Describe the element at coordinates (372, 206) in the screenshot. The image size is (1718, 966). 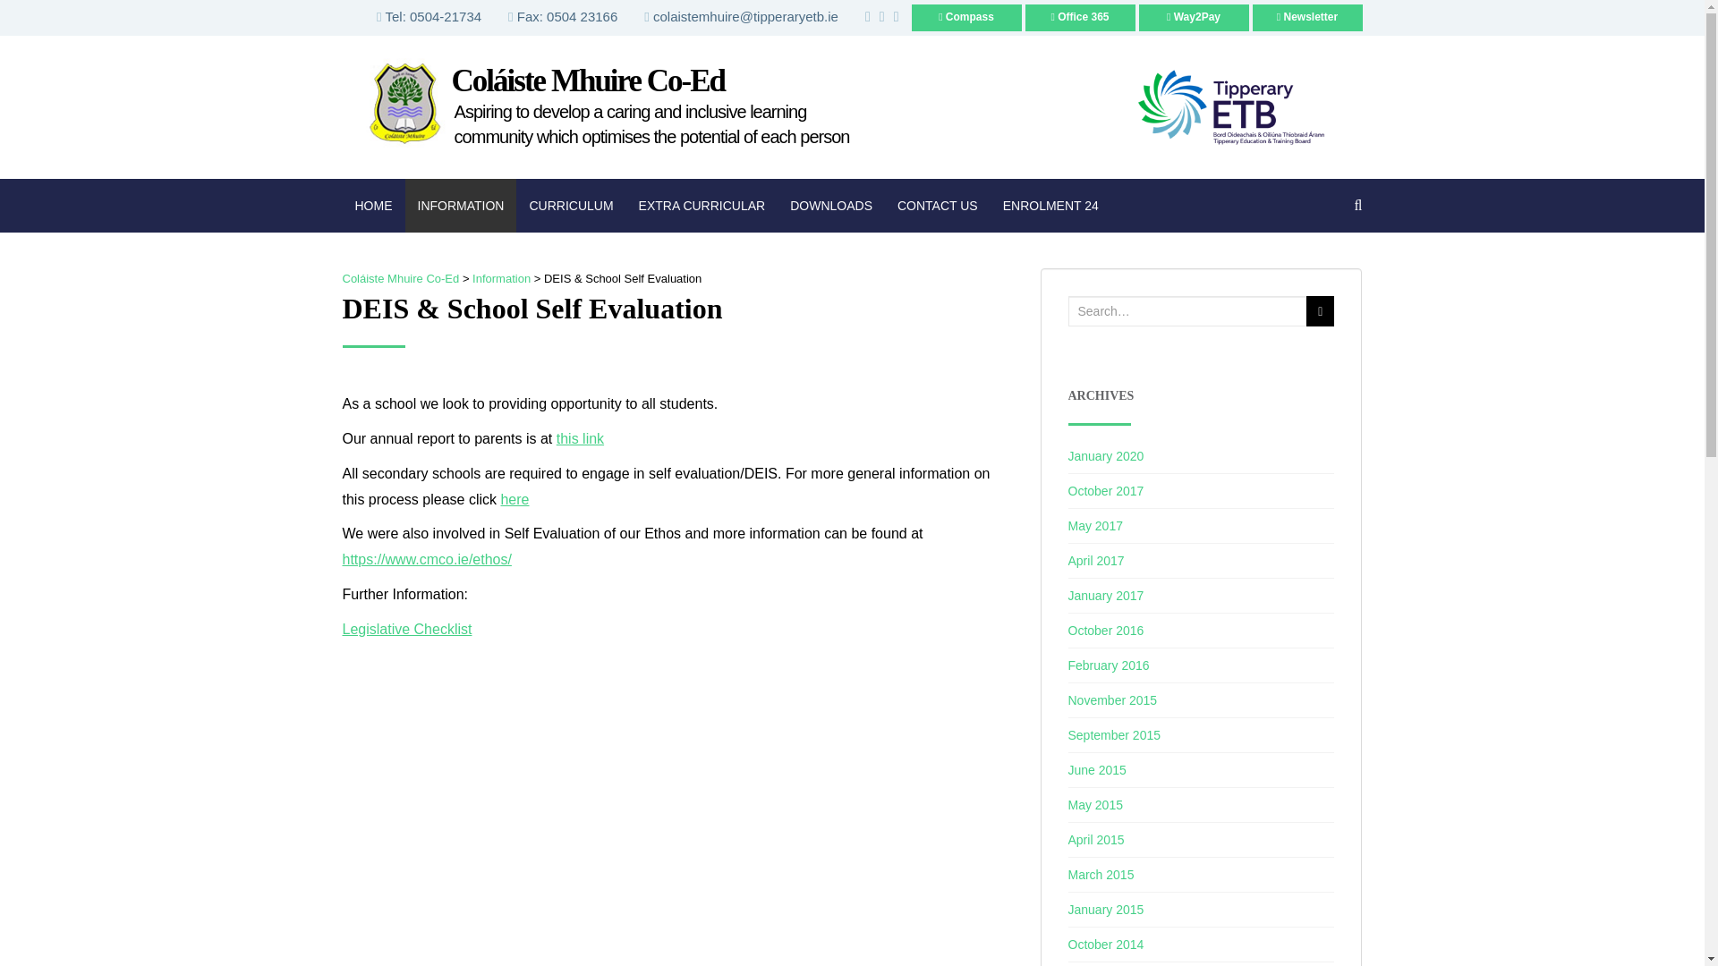
I see `HOME` at that location.